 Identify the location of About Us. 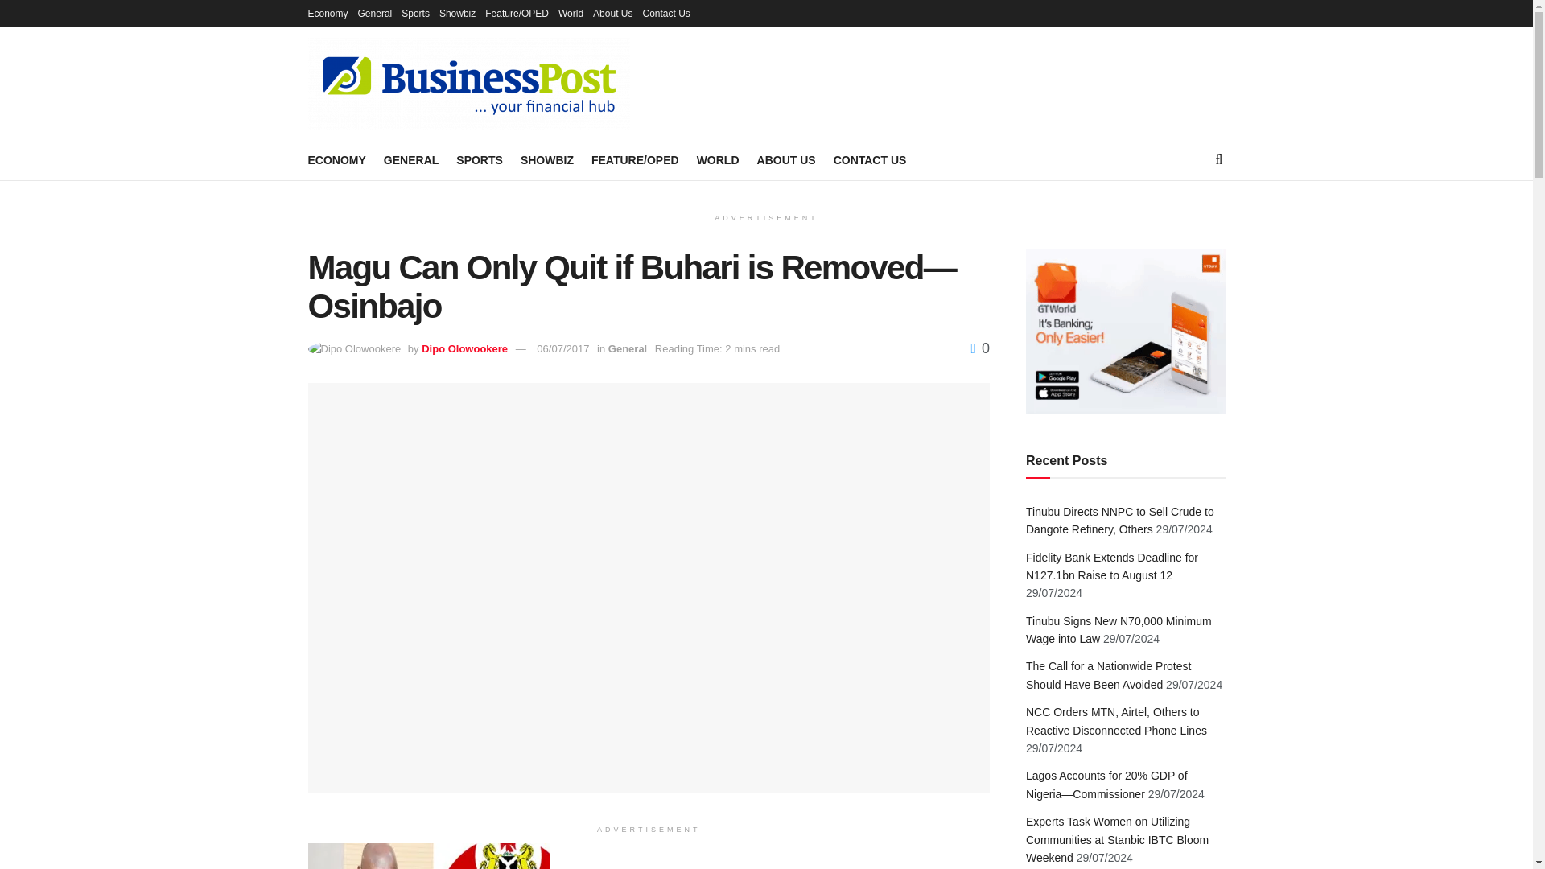
(612, 13).